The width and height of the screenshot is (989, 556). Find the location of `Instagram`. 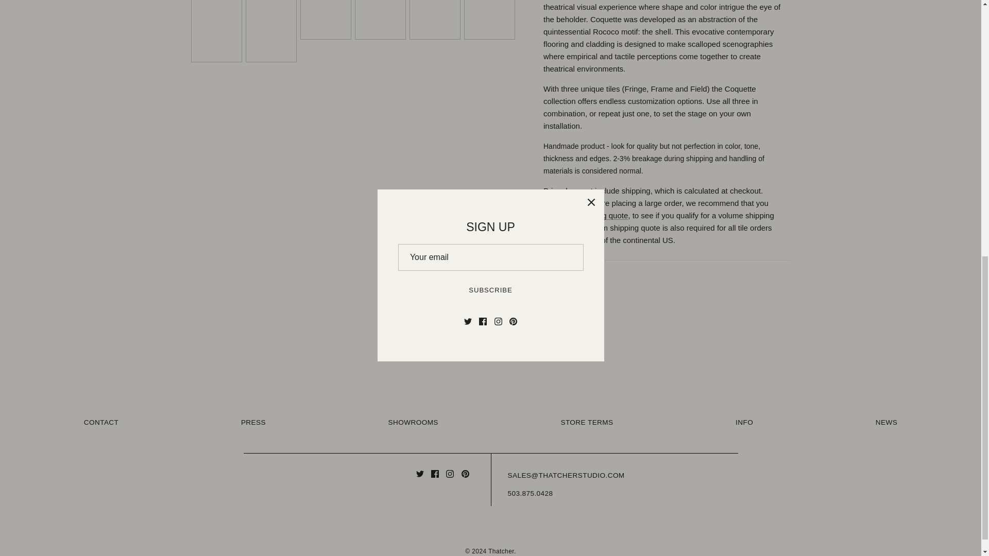

Instagram is located at coordinates (450, 474).